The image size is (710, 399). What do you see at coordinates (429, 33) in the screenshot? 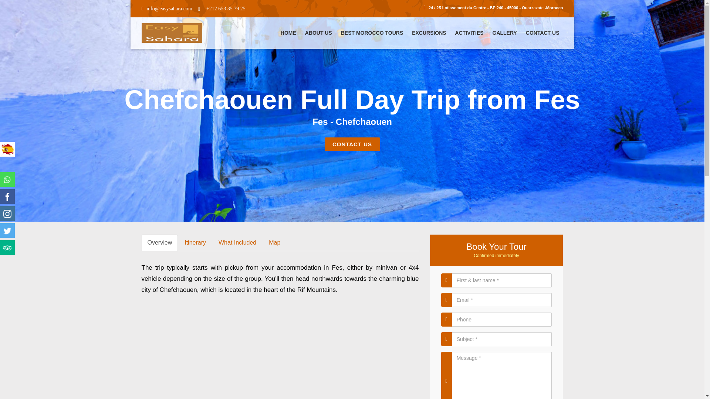
I see `EXCURSIONS` at bounding box center [429, 33].